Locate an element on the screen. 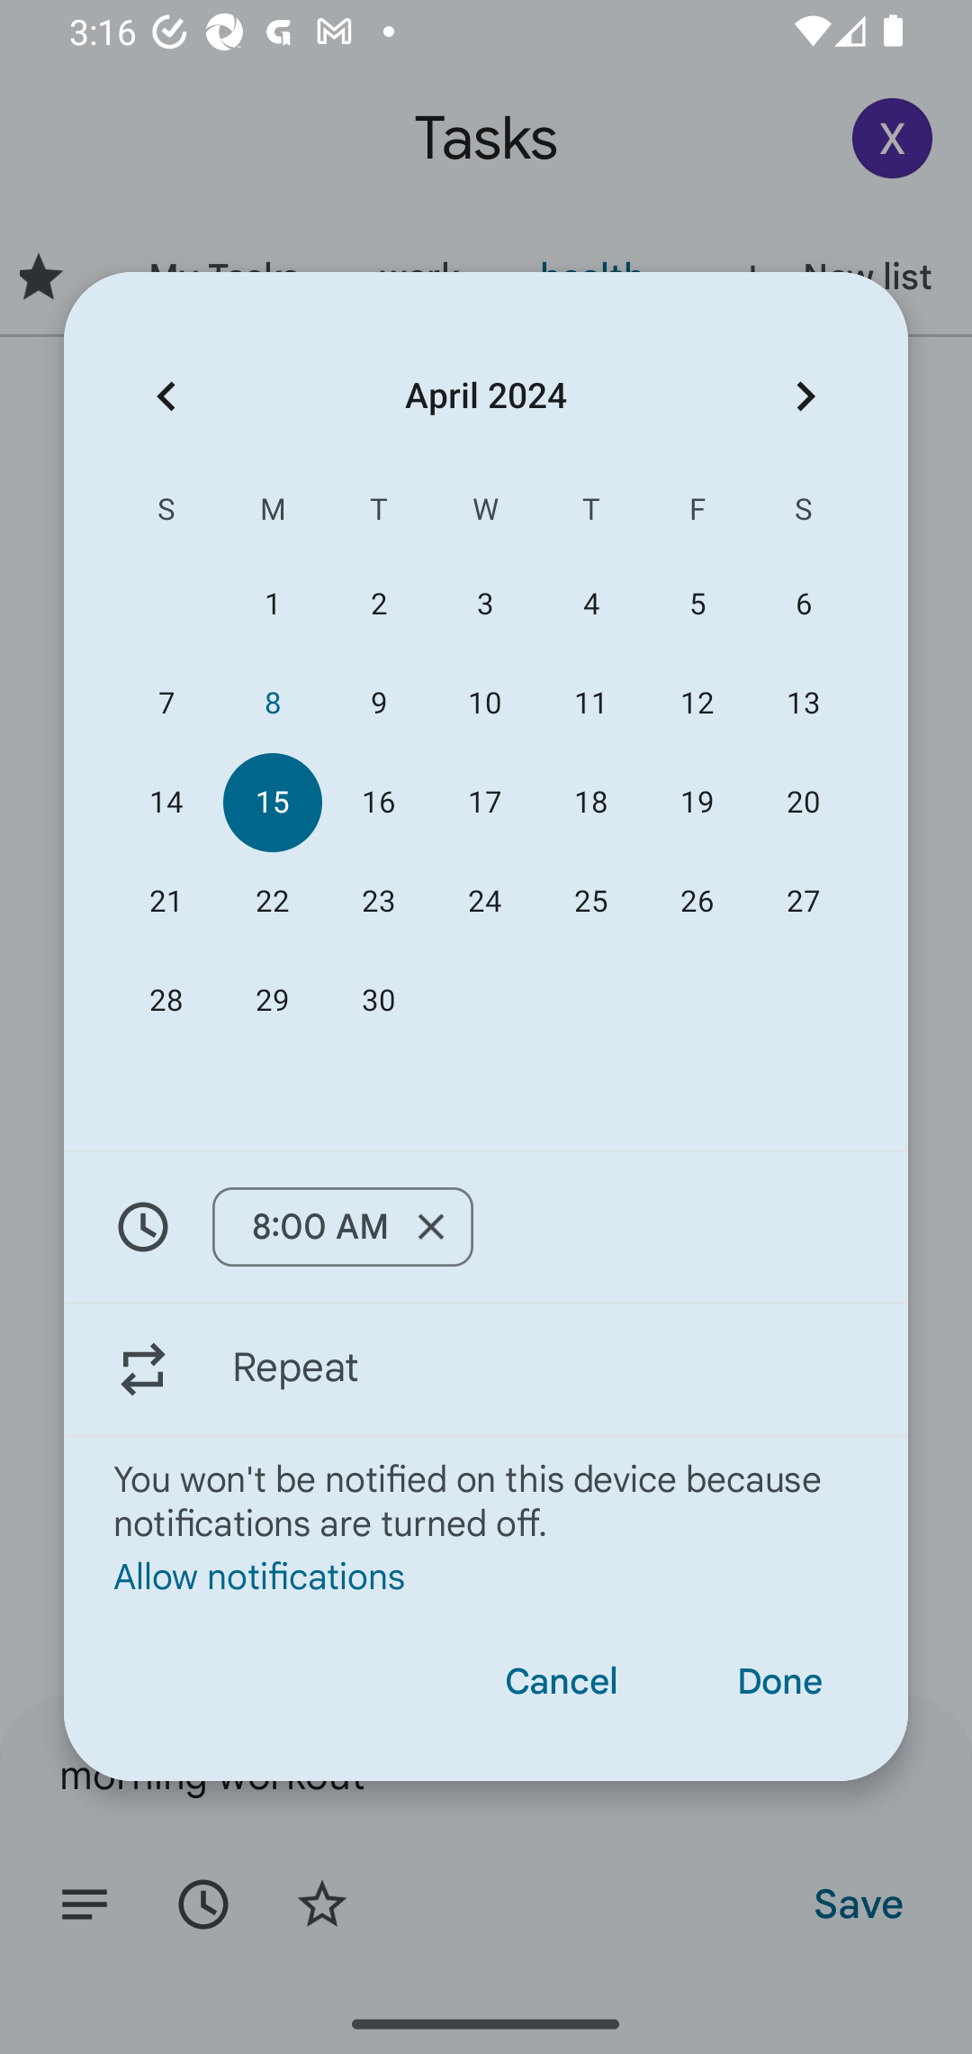 The width and height of the screenshot is (972, 2054). 24 24 April 2024 is located at coordinates (484, 901).